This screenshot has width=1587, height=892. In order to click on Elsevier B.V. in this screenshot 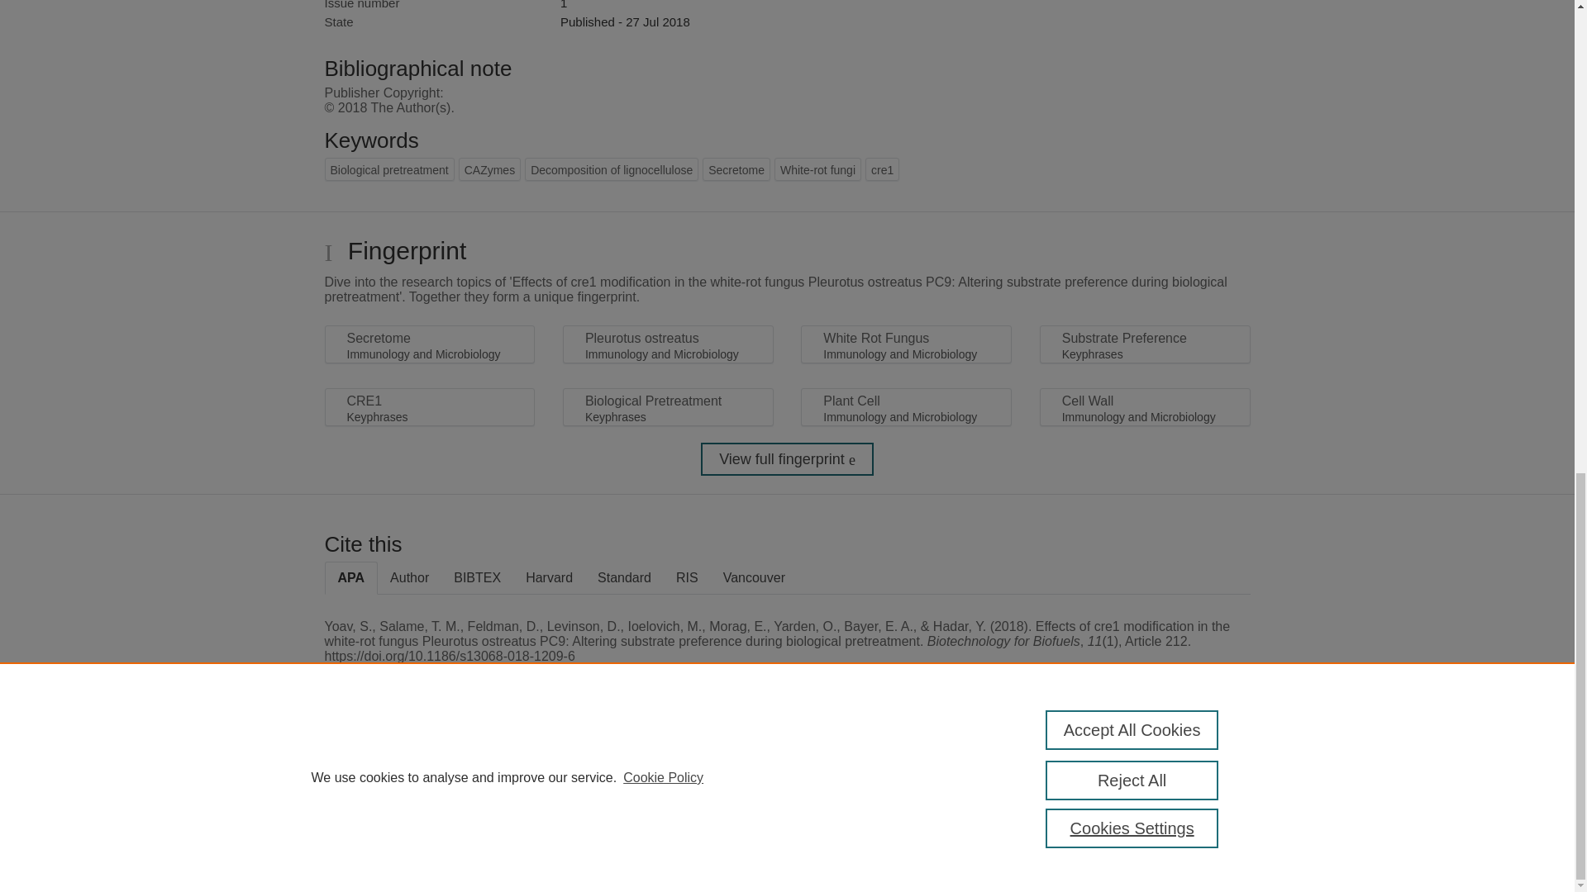, I will do `click(552, 793)`.